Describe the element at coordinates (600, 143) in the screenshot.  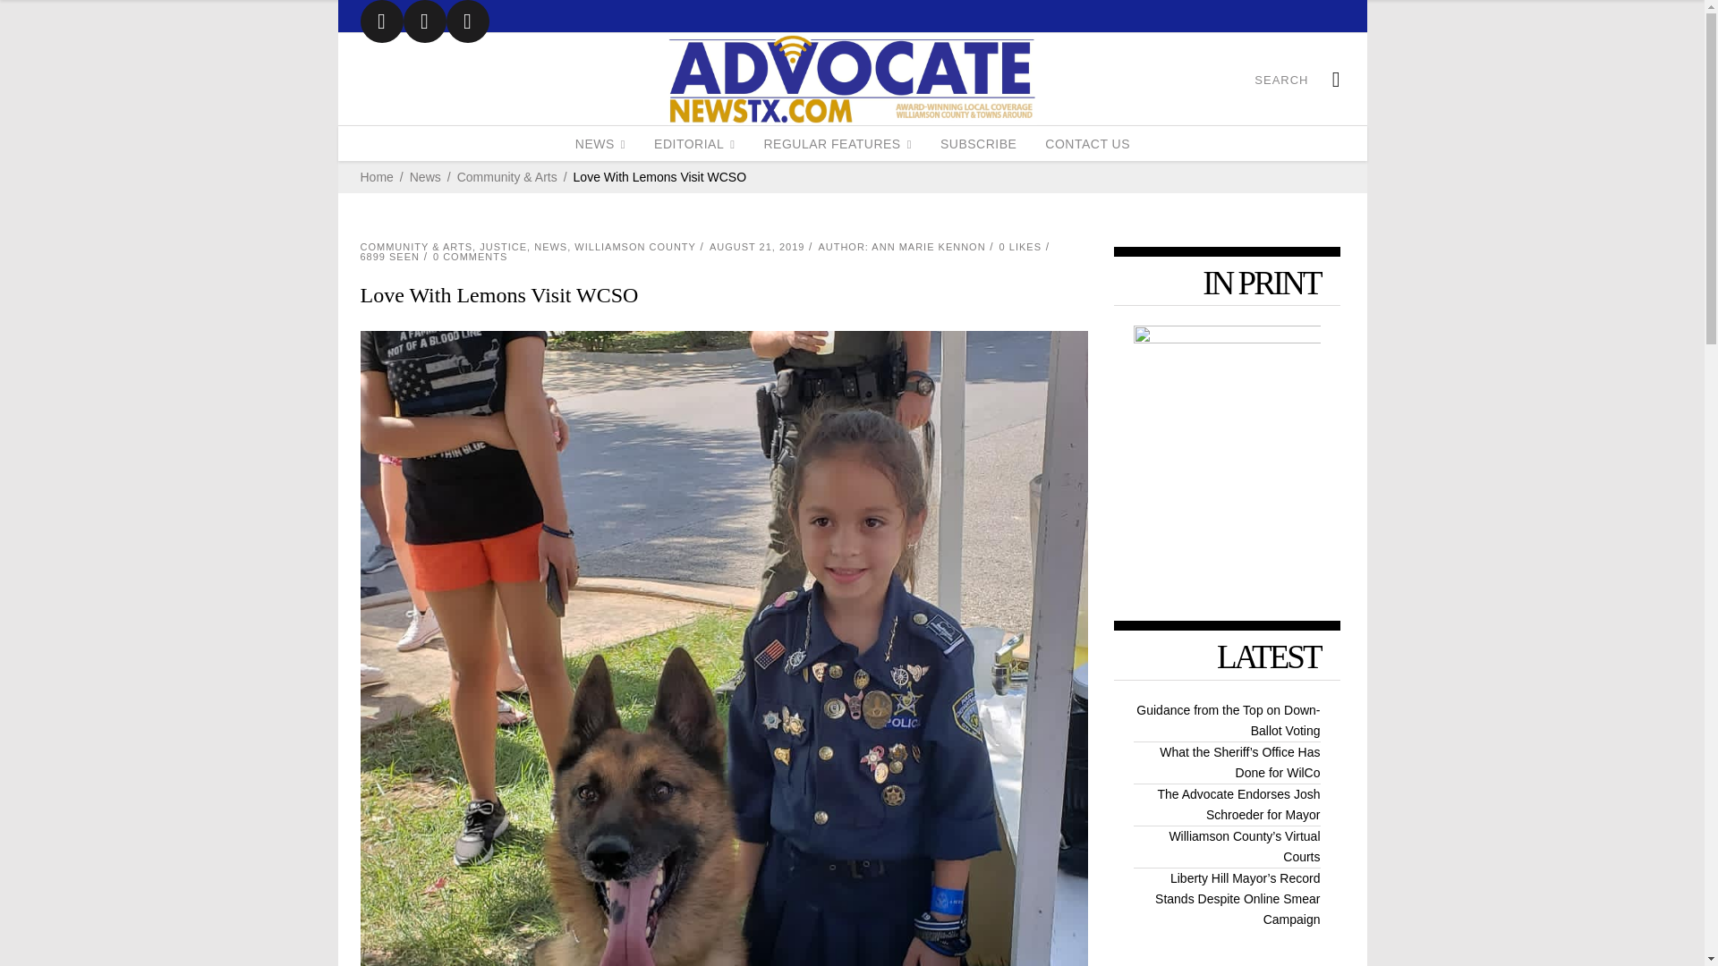
I see `NEWS` at that location.